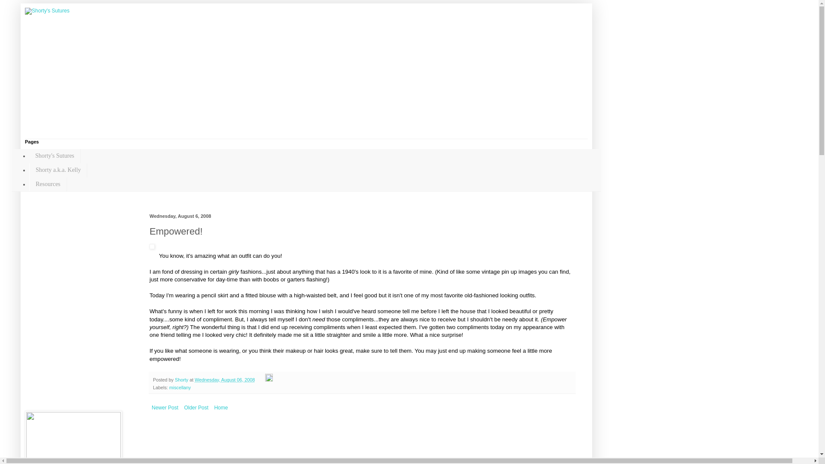 This screenshot has height=464, width=825. Describe the element at coordinates (221, 408) in the screenshot. I see `Home` at that location.